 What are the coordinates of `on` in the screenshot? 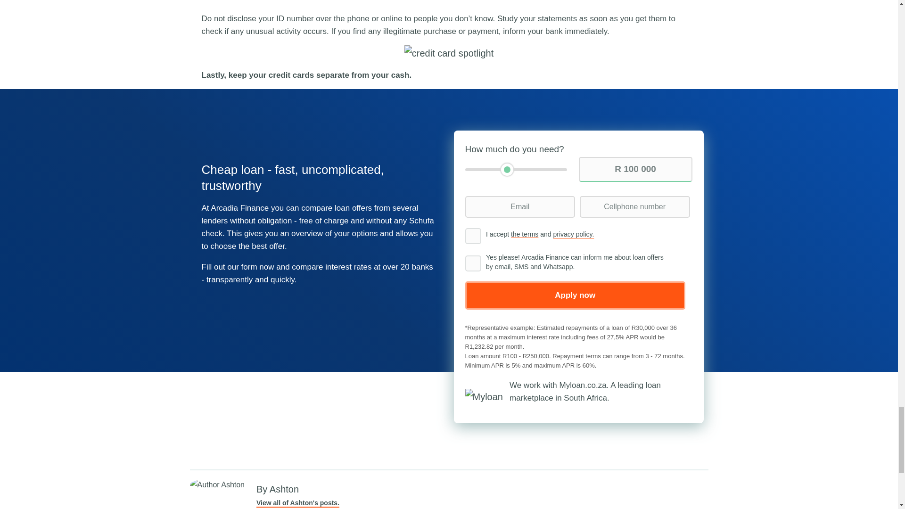 It's located at (472, 263).